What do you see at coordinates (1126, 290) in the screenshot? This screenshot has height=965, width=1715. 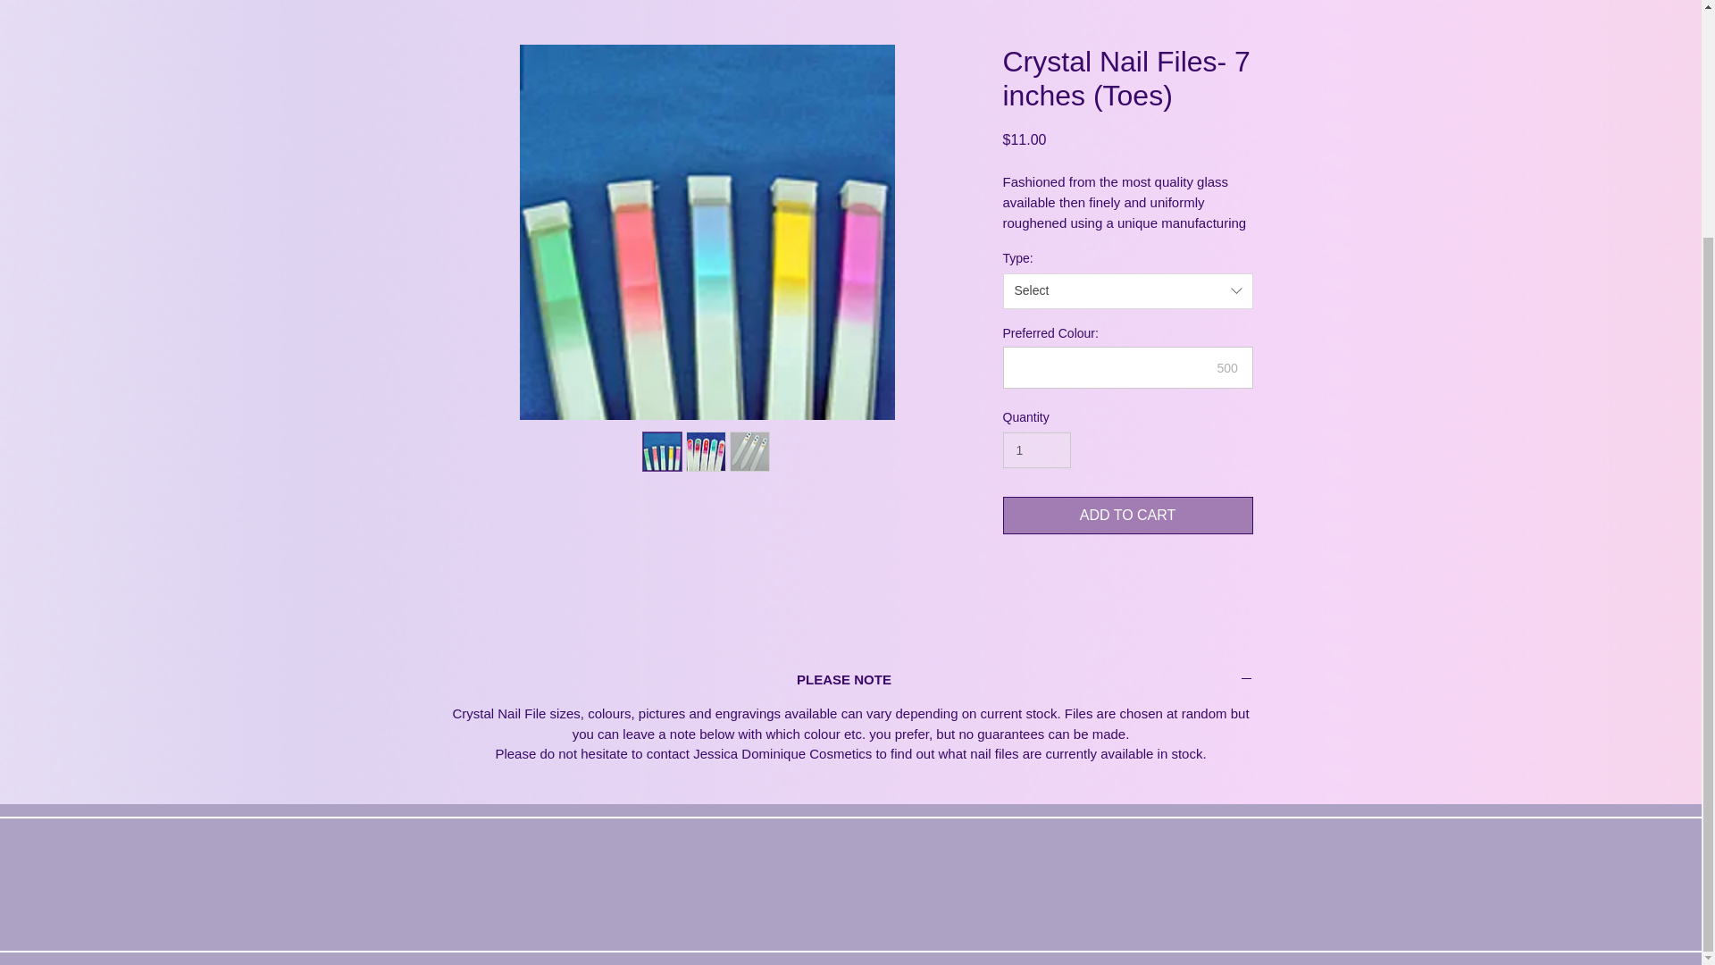 I see `Select` at bounding box center [1126, 290].